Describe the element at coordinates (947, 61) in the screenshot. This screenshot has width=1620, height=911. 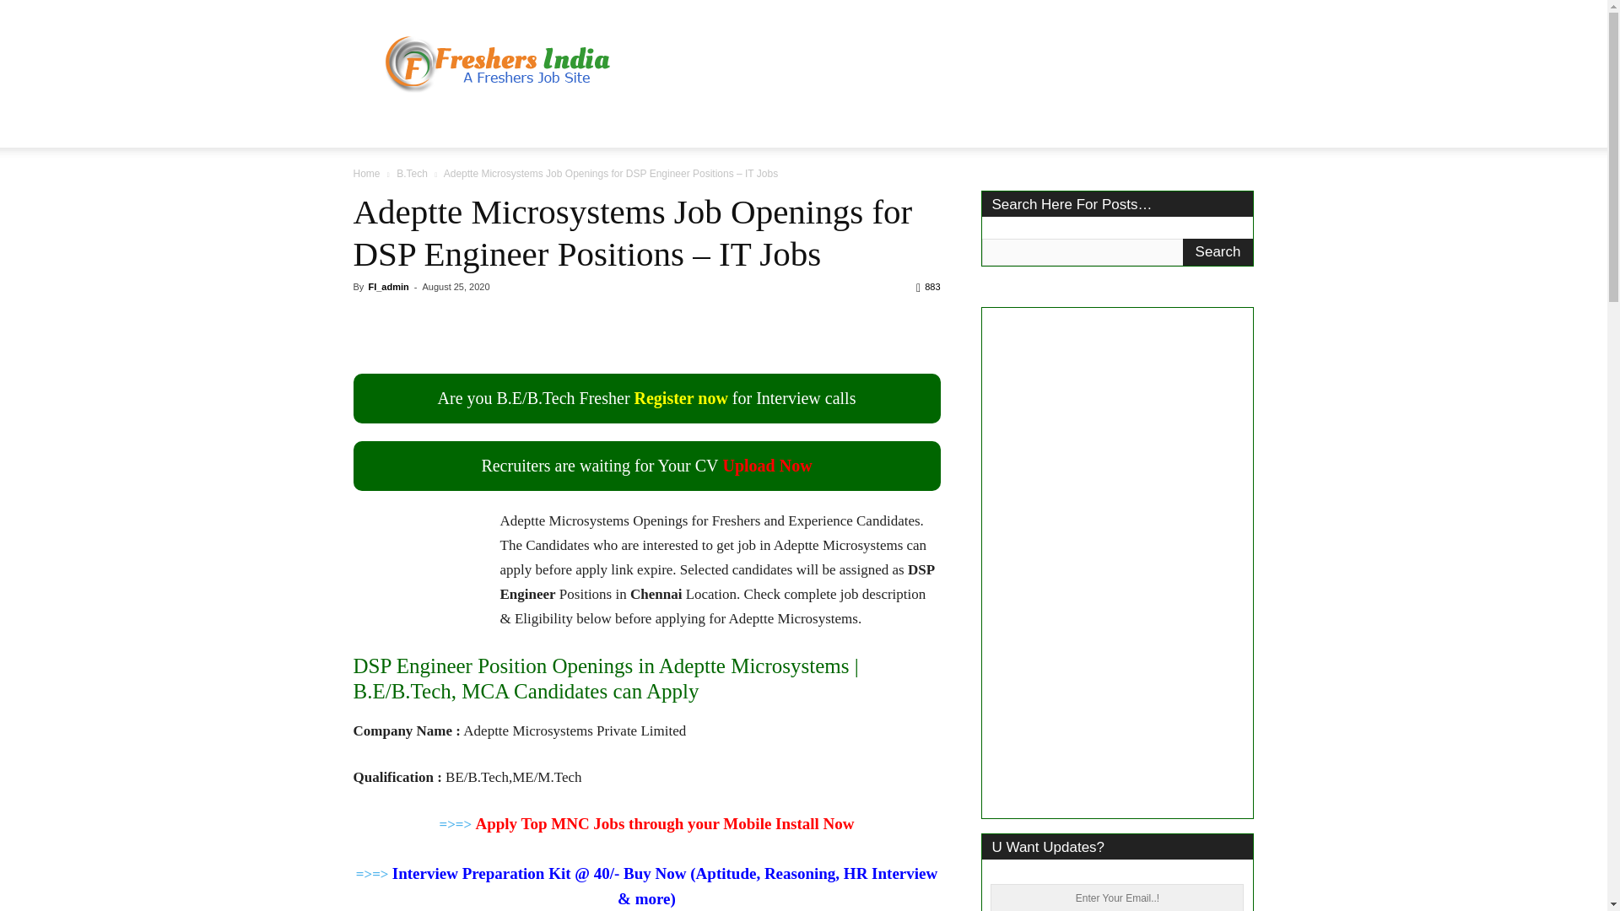
I see `Advertisement` at that location.